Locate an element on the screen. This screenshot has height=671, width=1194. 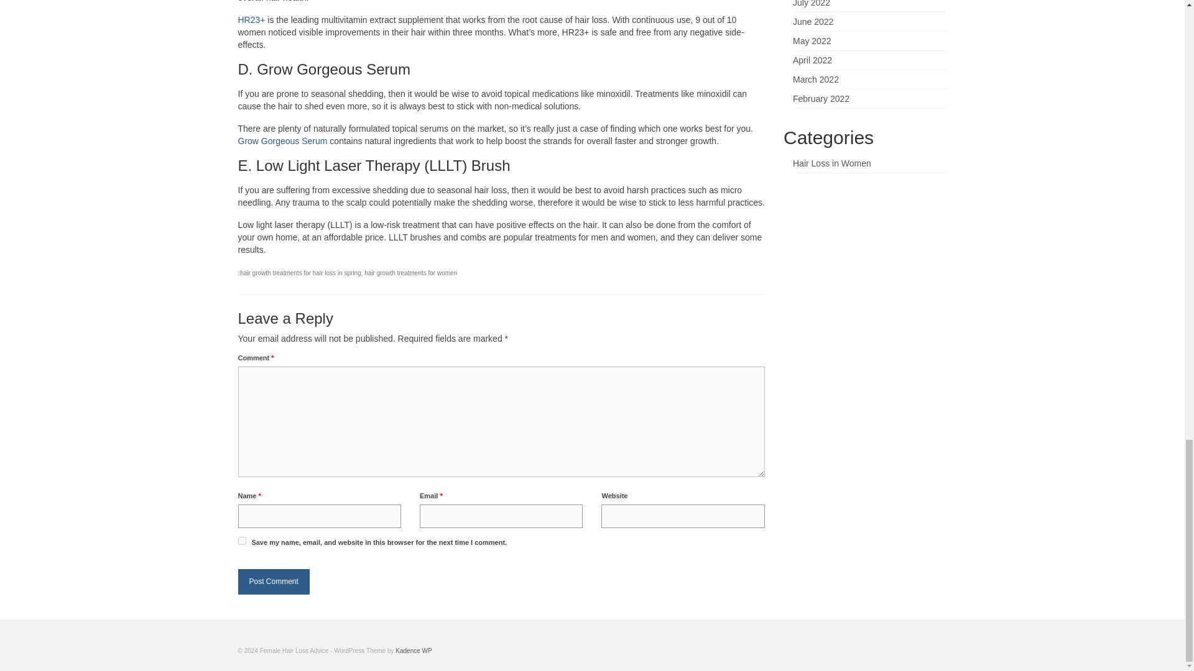
yes is located at coordinates (241, 541).